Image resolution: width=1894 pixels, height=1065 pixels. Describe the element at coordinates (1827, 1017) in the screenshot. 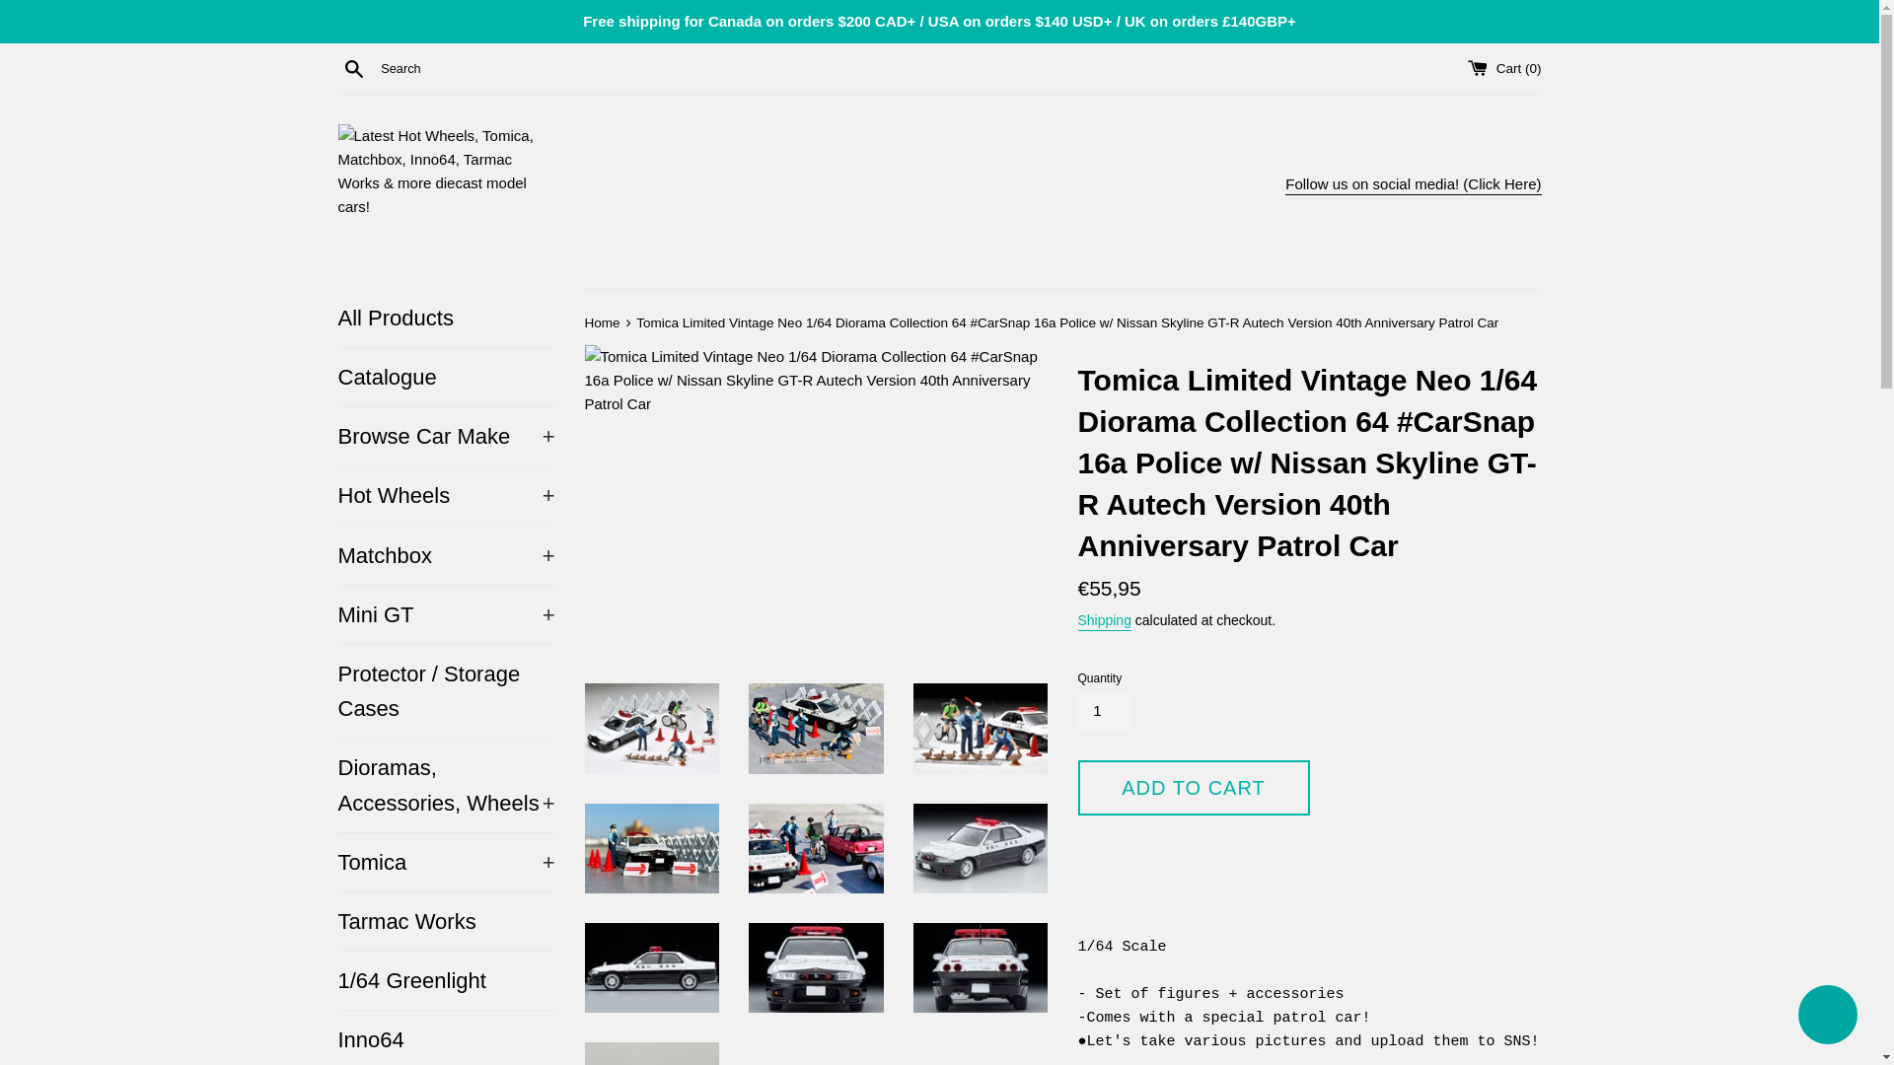

I see `Shopify online store chat` at that location.